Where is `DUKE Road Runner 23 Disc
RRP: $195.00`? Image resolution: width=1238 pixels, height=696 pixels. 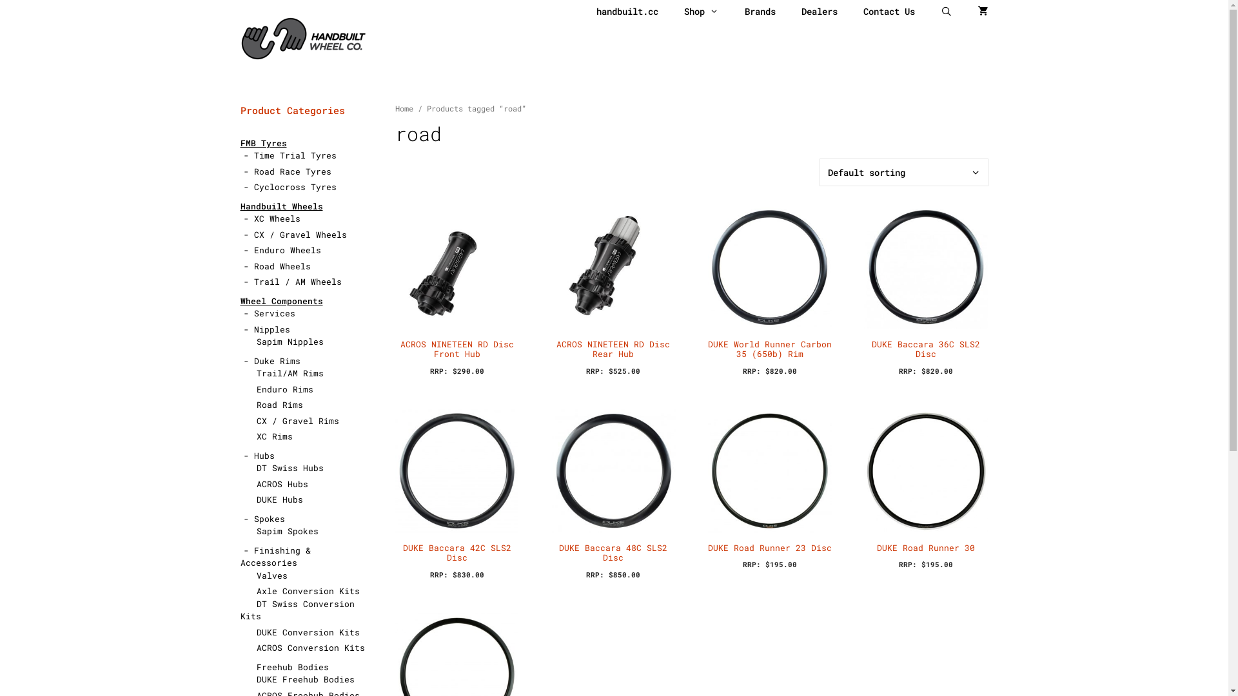 DUKE Road Runner 23 Disc
RRP: $195.00 is located at coordinates (770, 490).